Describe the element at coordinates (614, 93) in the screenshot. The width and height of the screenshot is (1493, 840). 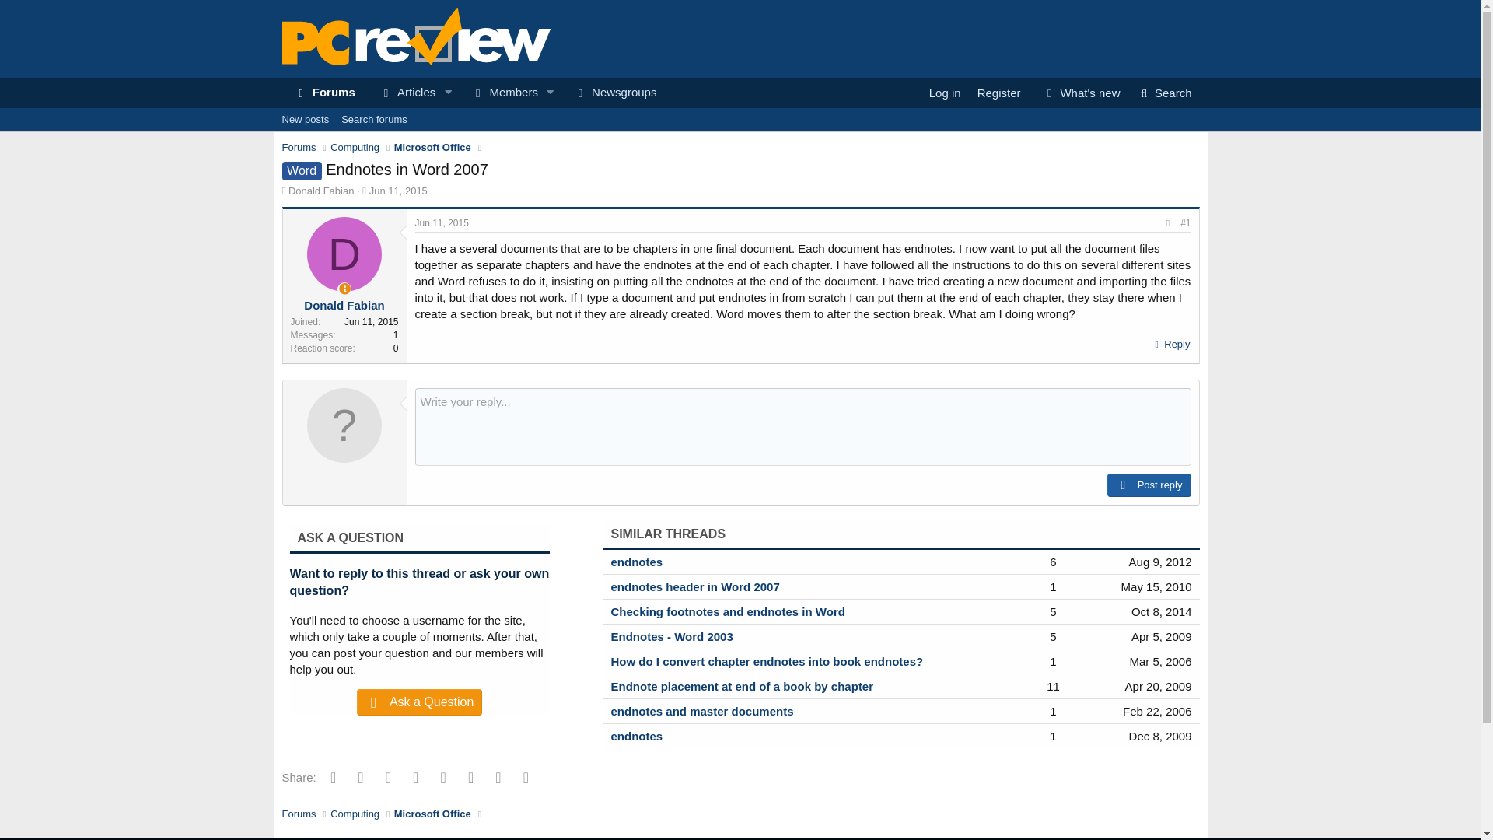
I see `Articles` at that location.